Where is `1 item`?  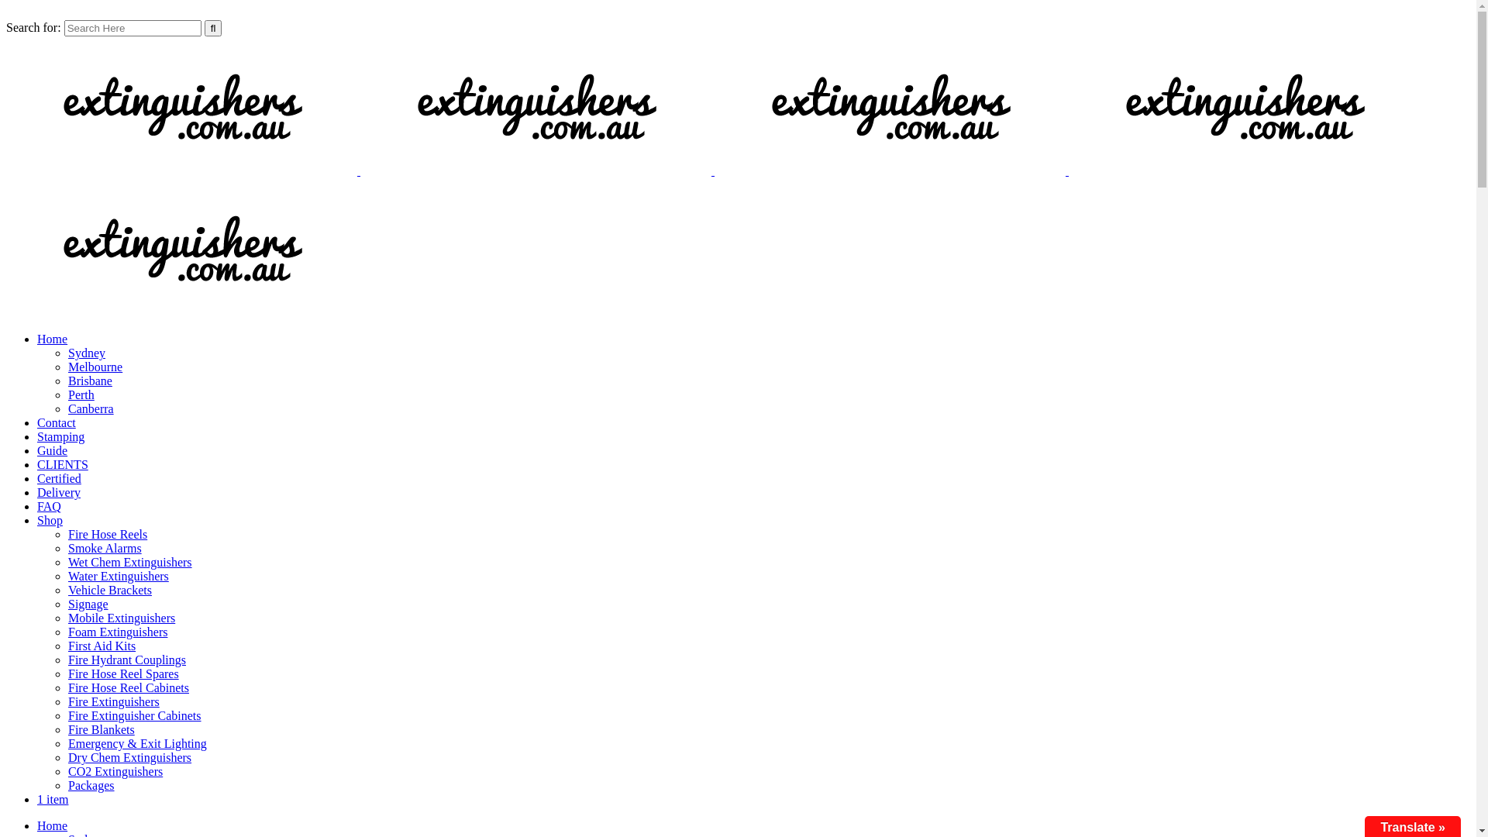 1 item is located at coordinates (53, 800).